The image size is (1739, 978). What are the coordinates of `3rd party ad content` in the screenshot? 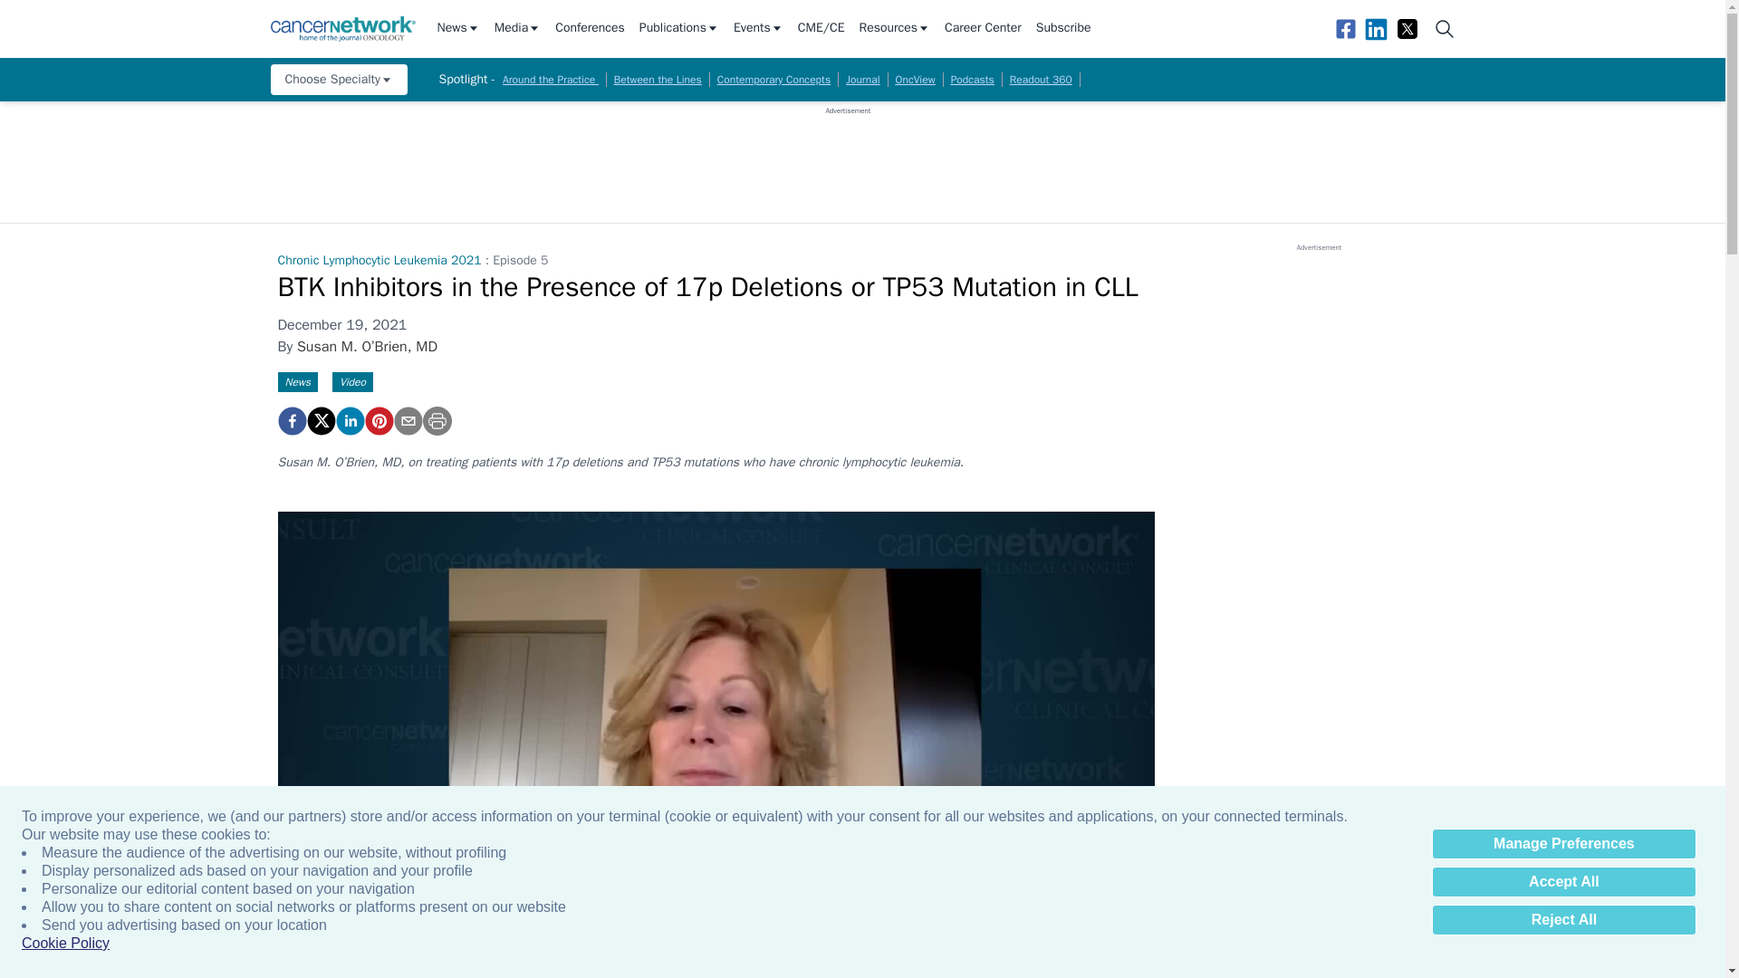 It's located at (848, 157).